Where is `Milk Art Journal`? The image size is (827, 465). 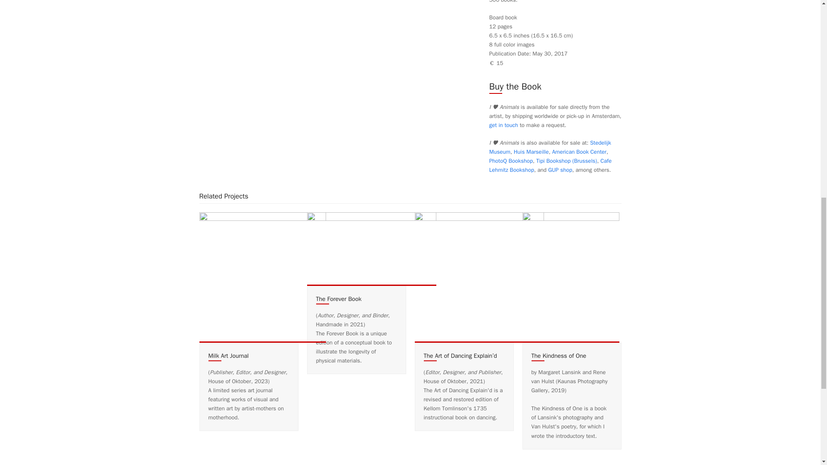 Milk Art Journal is located at coordinates (228, 356).